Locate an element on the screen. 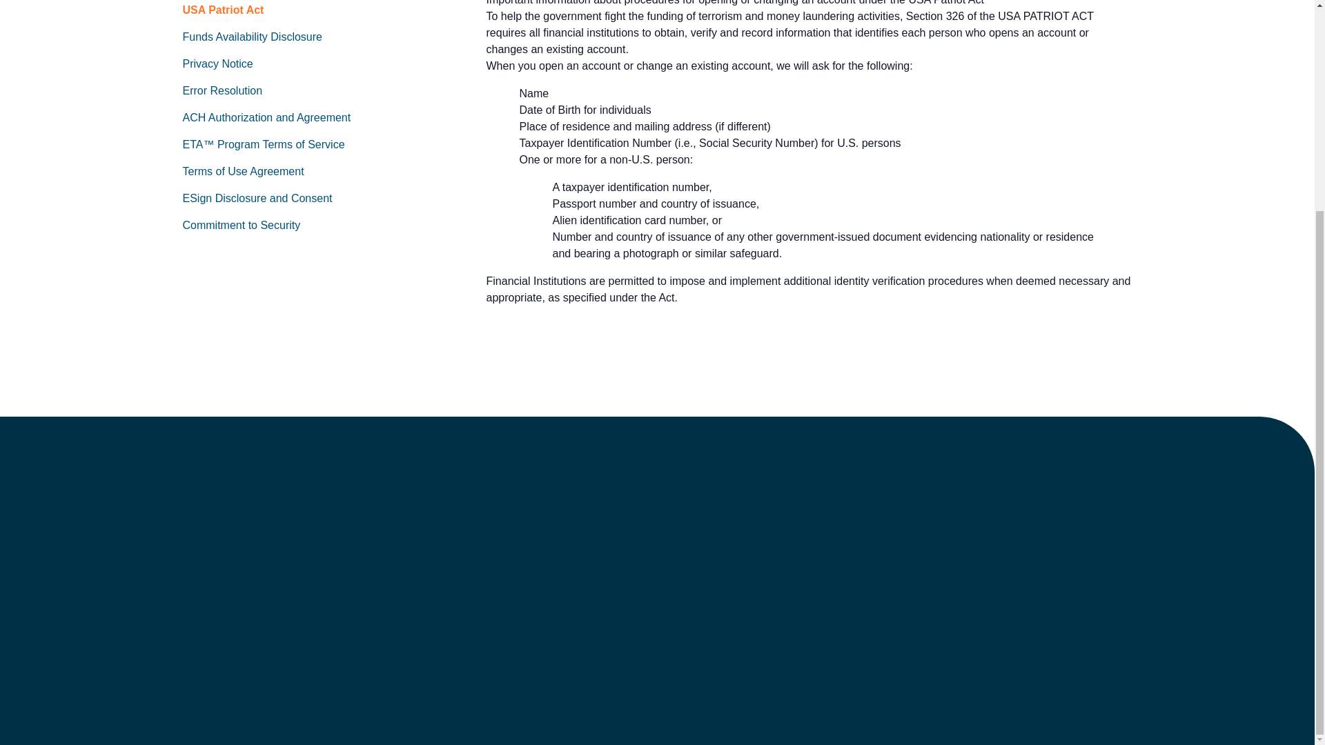  Error Resolution is located at coordinates (222, 91).